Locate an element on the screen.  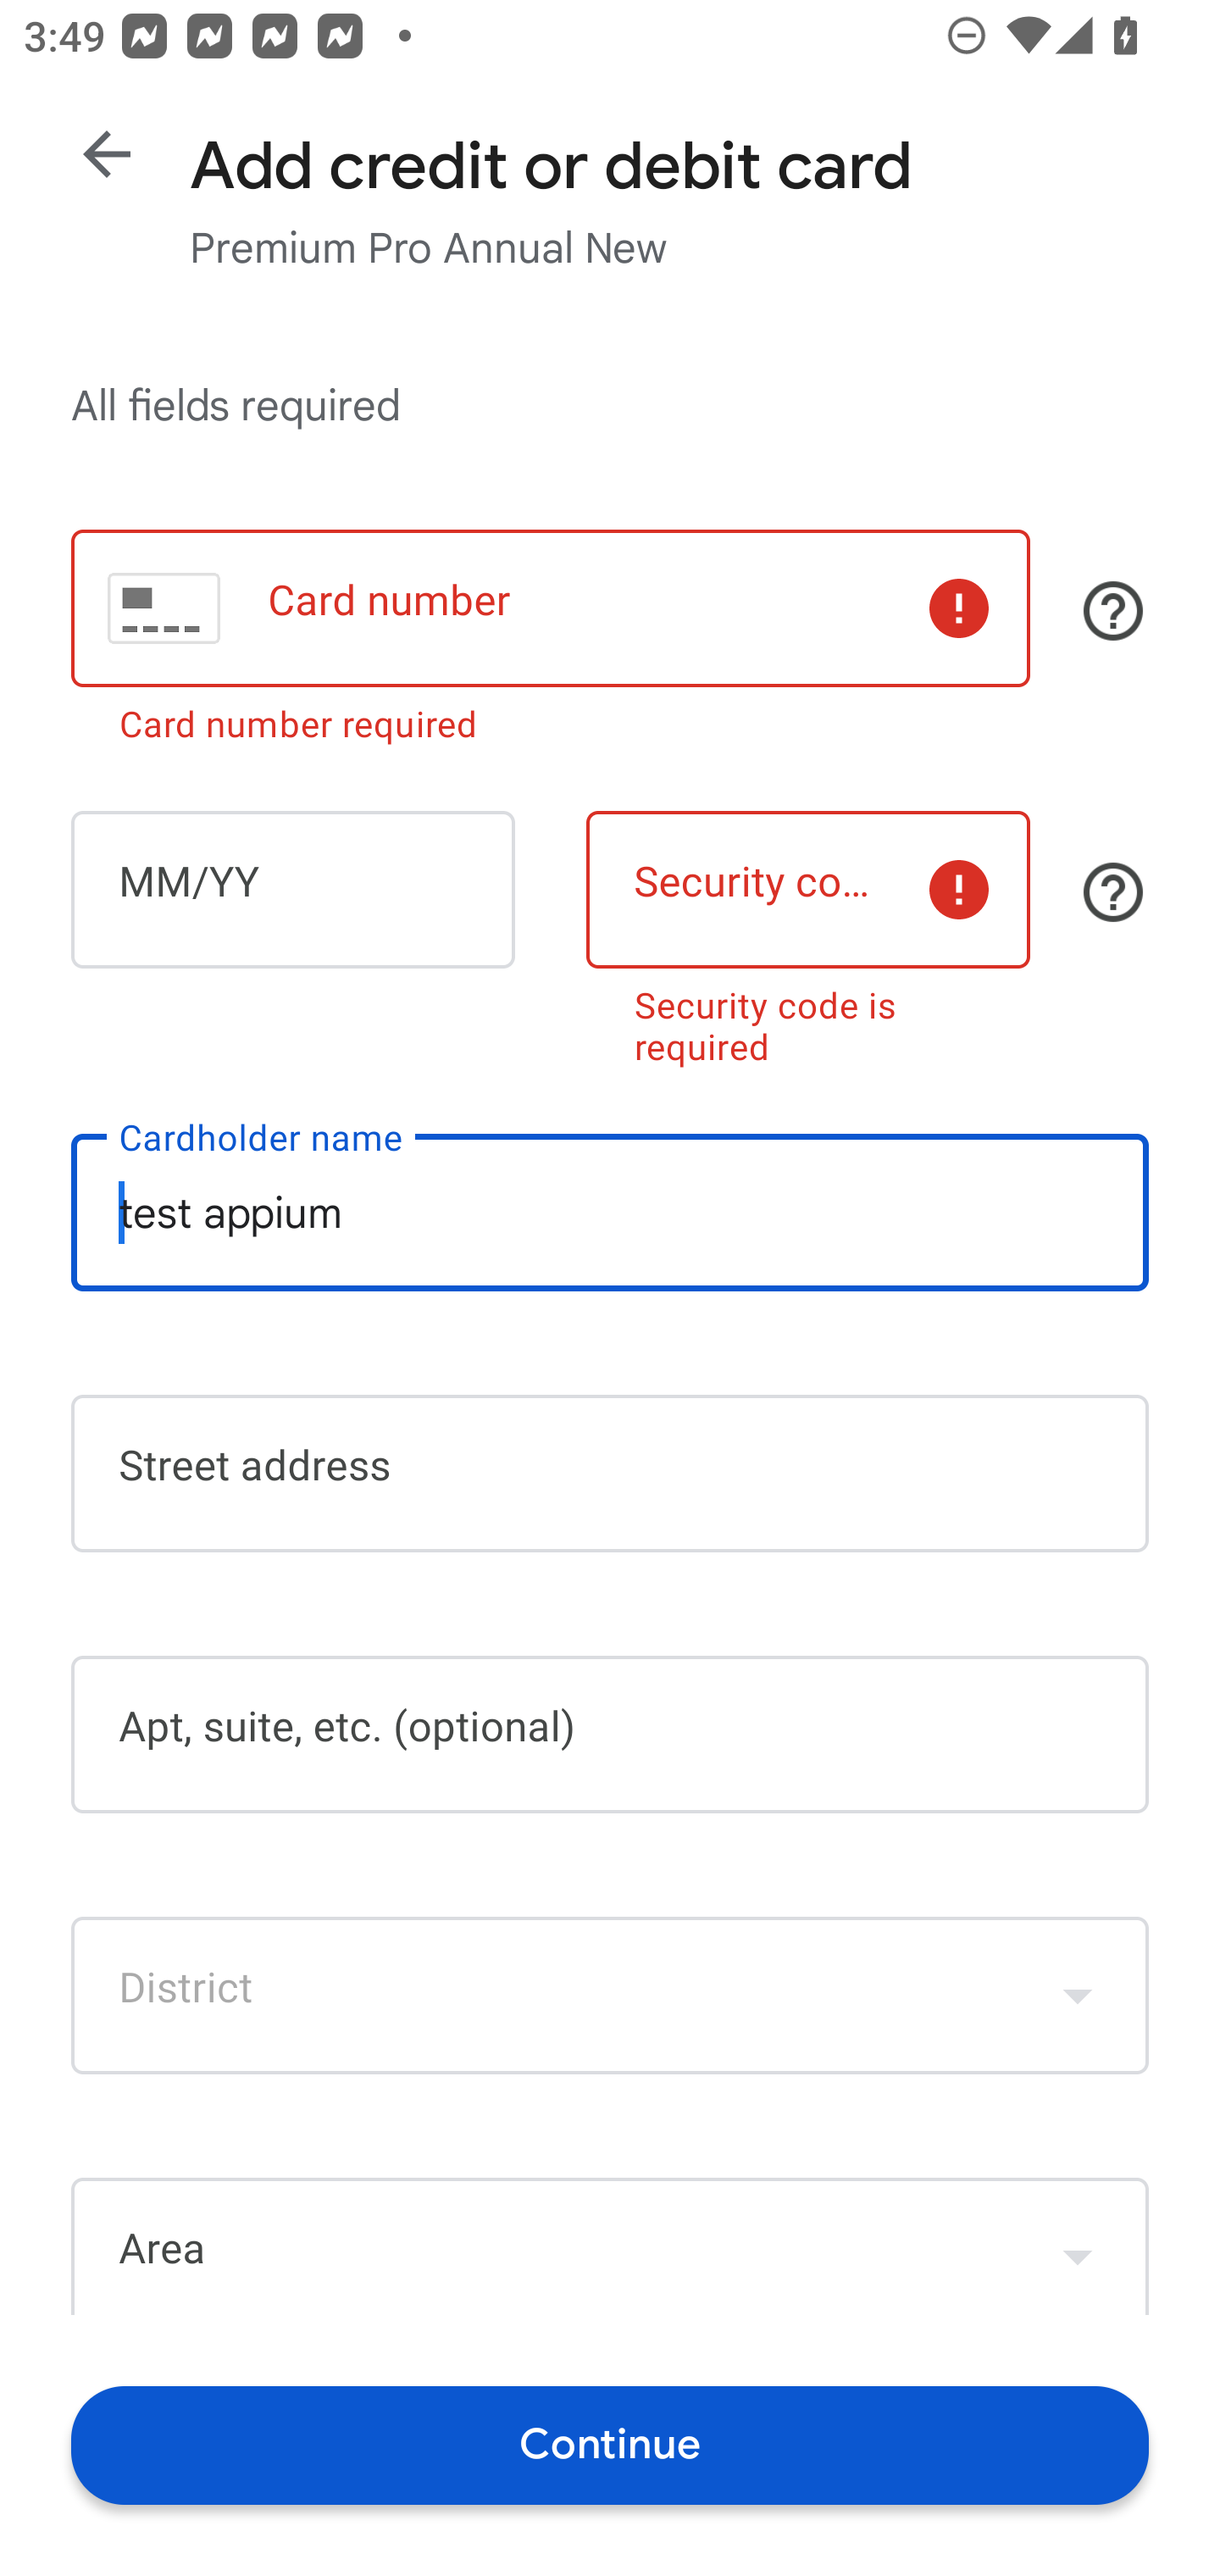
Street address is located at coordinates (610, 1473).